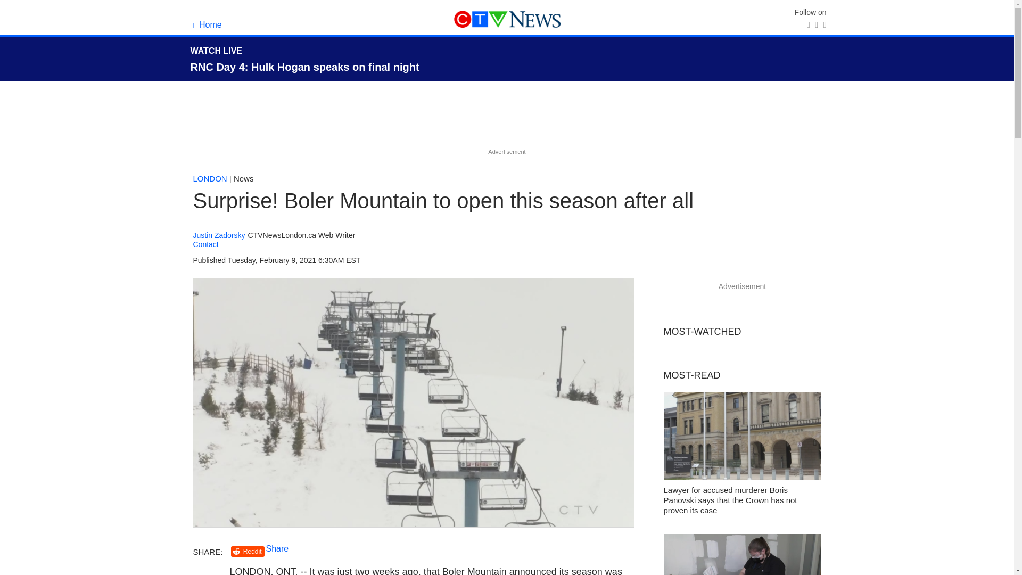 Image resolution: width=1022 pixels, height=575 pixels. I want to click on RNC Day 4: Hulk Hogan speaks on final night, so click(304, 67).